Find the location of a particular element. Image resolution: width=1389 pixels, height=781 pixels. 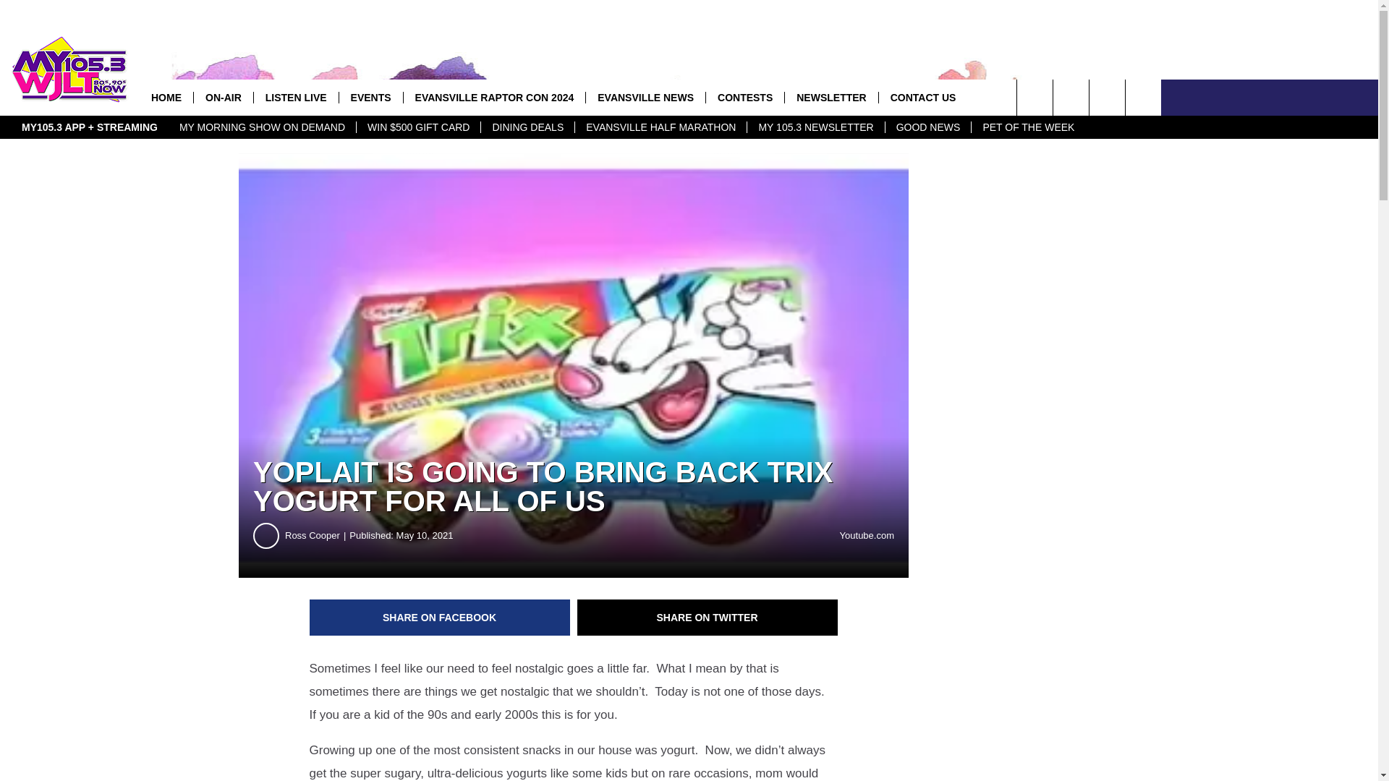

LISTEN LIVE is located at coordinates (295, 97).